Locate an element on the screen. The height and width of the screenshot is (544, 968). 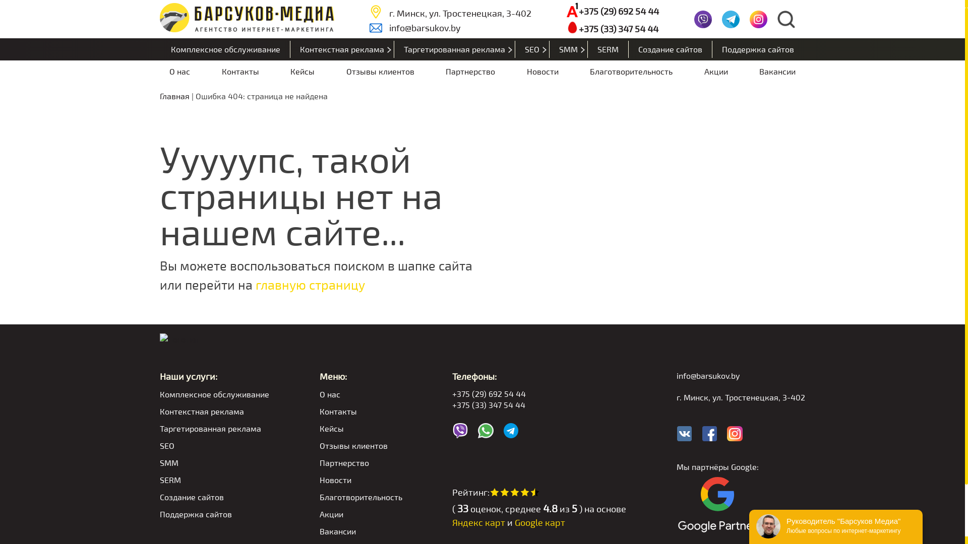
+375 (33) 347 54 44 is located at coordinates (613, 28).